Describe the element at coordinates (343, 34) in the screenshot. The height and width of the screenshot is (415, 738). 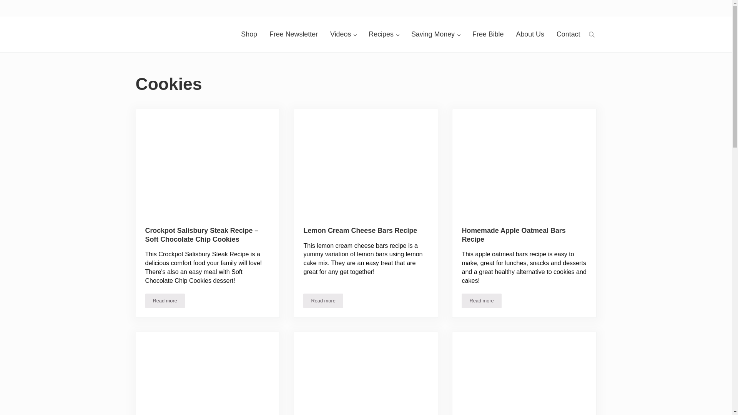
I see `Videos` at that location.